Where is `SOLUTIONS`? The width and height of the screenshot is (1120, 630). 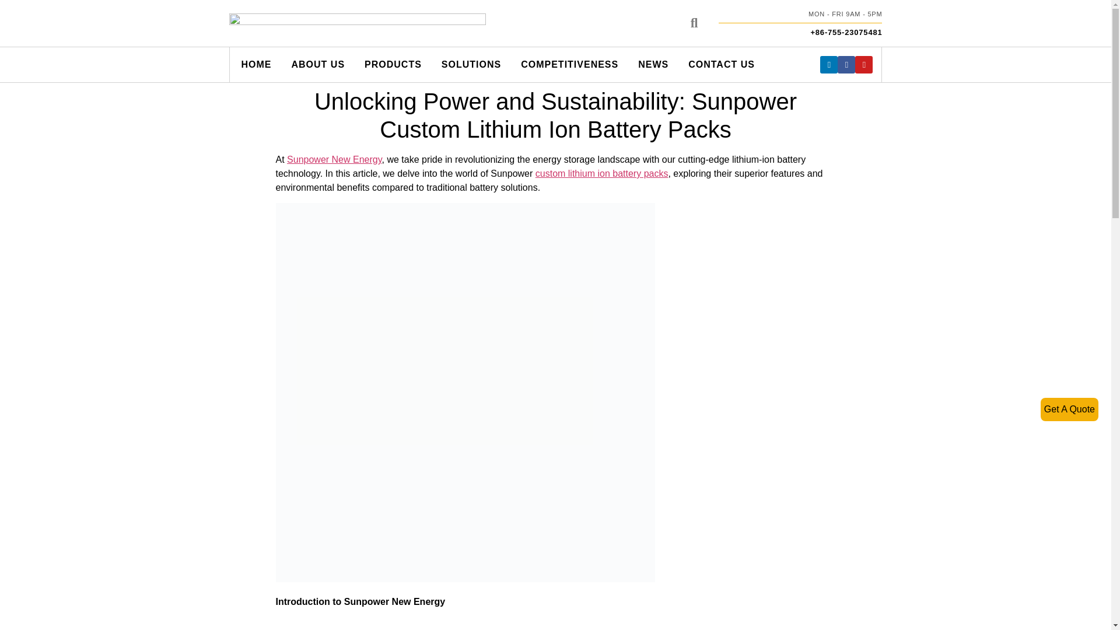 SOLUTIONS is located at coordinates (470, 65).